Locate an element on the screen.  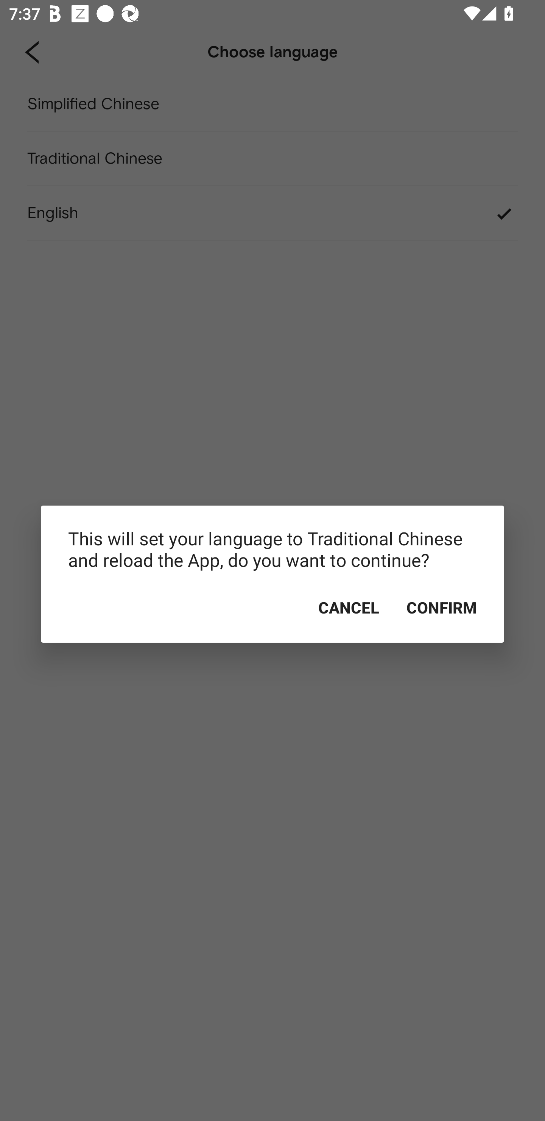
CANCEL is located at coordinates (349, 607).